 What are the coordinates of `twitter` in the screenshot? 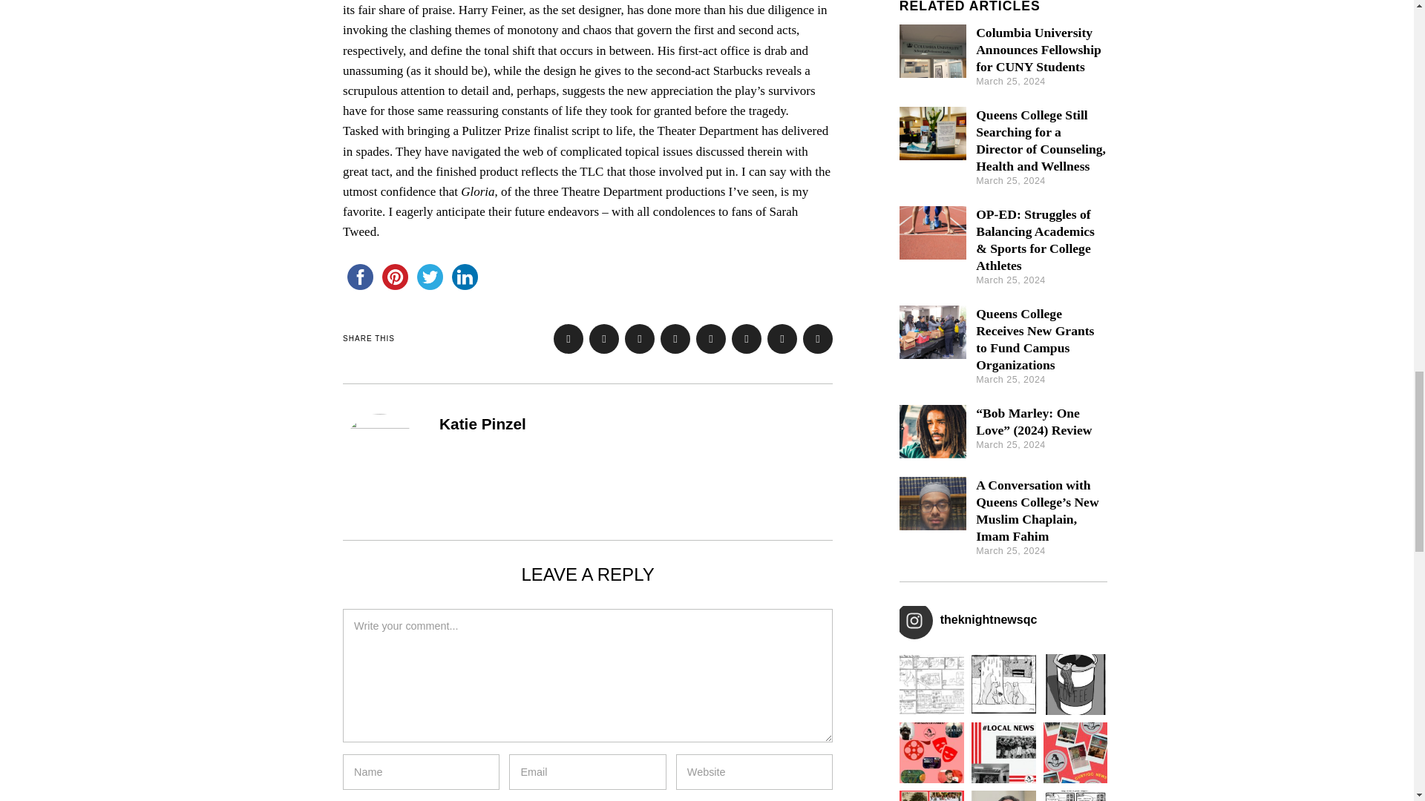 It's located at (430, 277).